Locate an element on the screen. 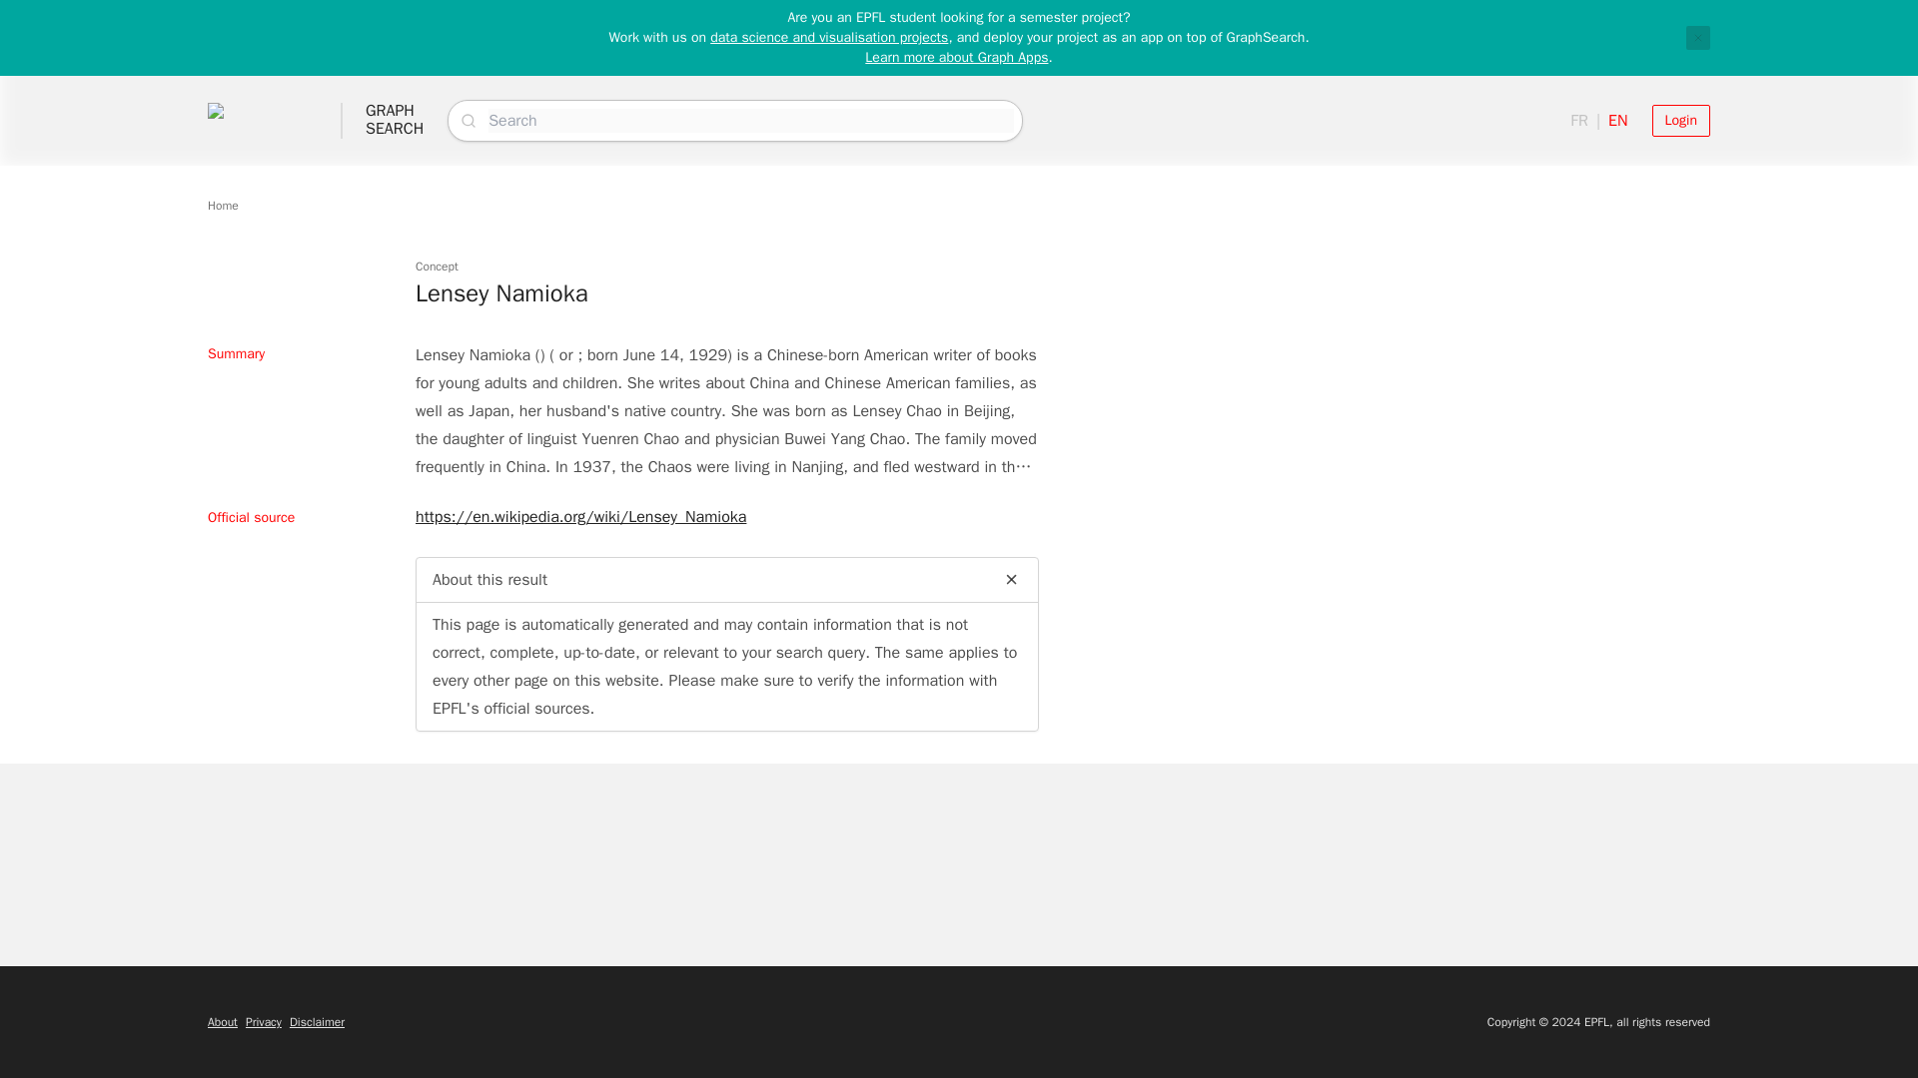 Image resolution: width=1918 pixels, height=1078 pixels. About is located at coordinates (1698, 37).